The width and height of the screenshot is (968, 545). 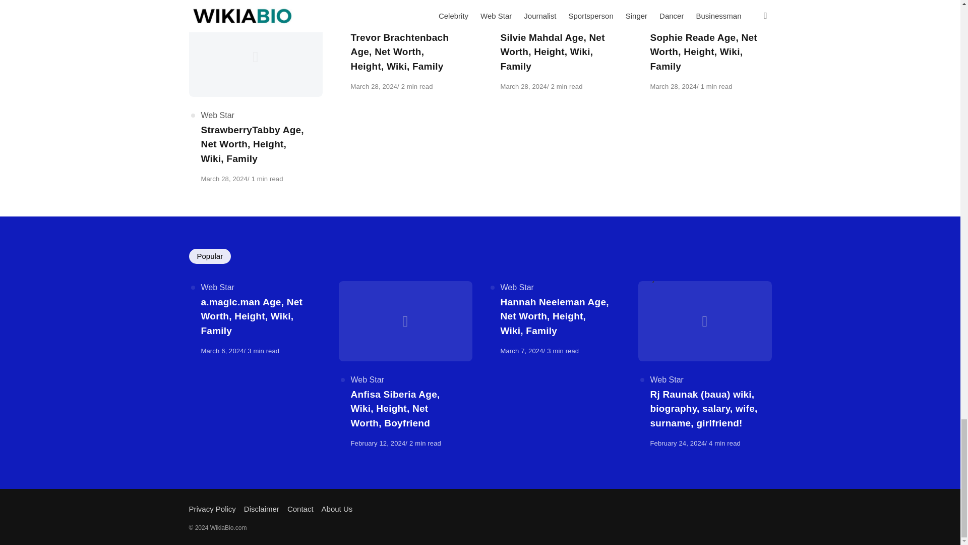 What do you see at coordinates (378, 443) in the screenshot?
I see `February 12, 2024` at bounding box center [378, 443].